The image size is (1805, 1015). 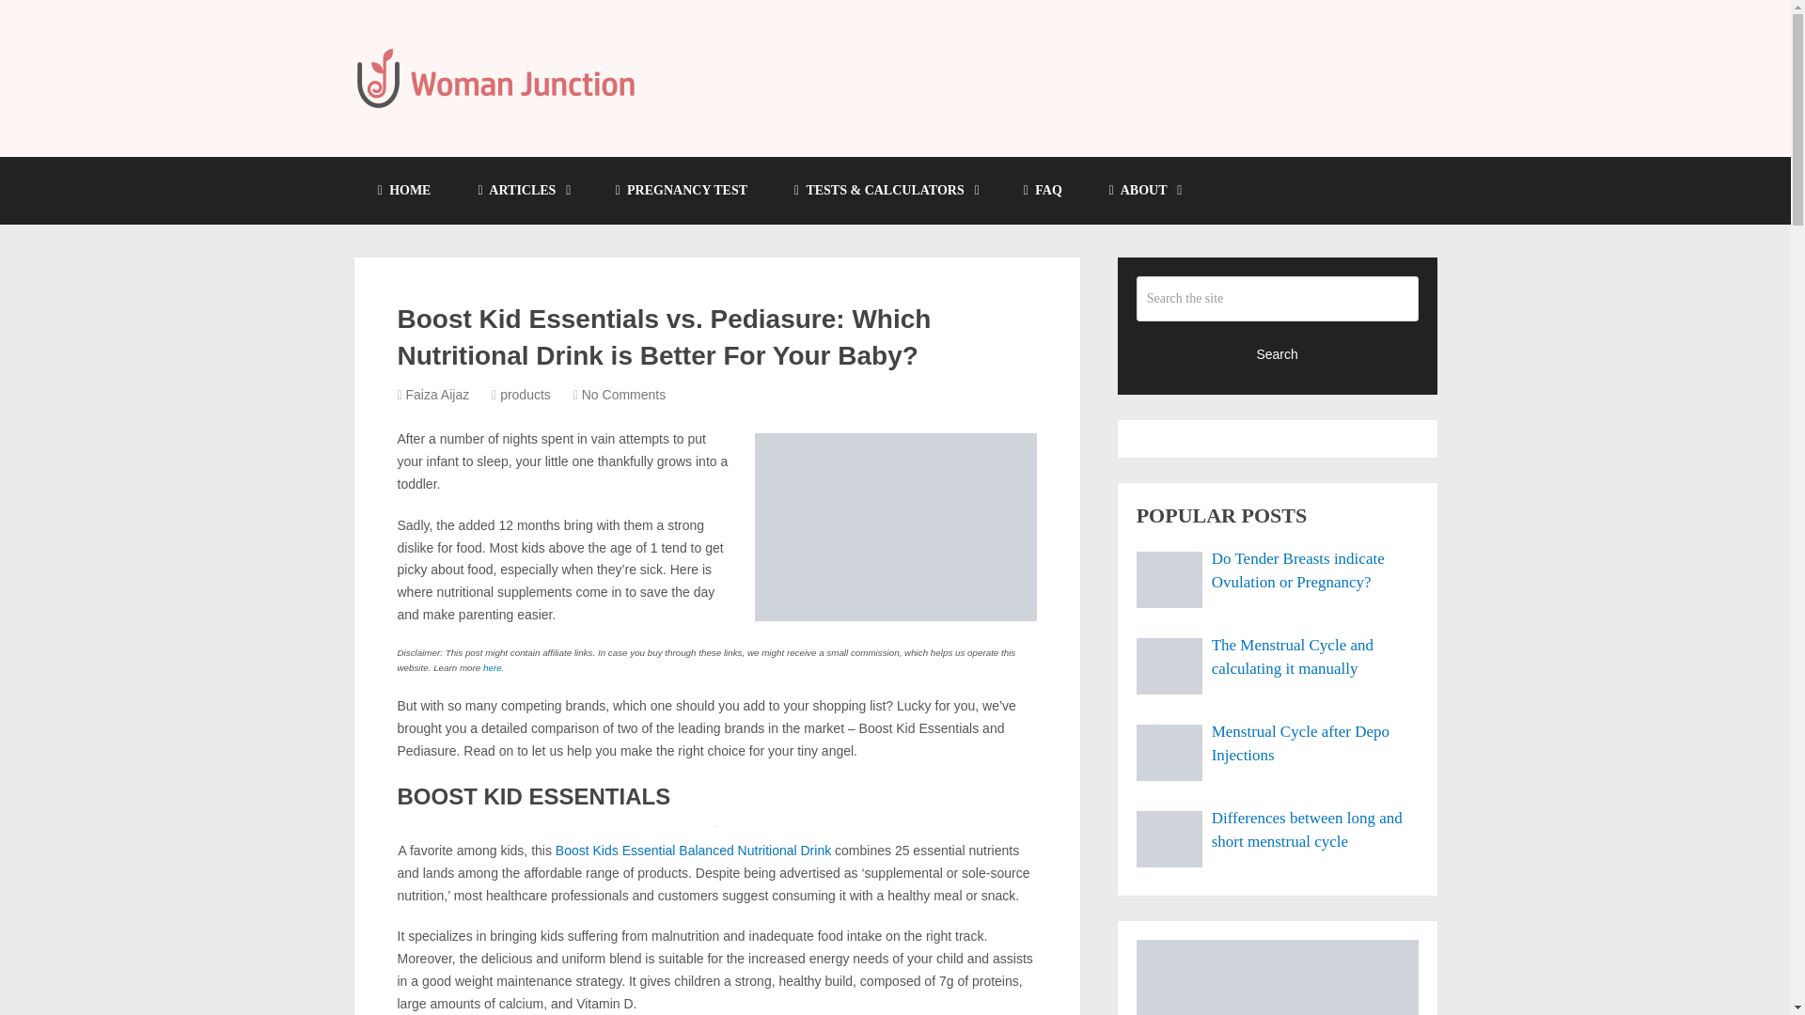 I want to click on products, so click(x=525, y=394).